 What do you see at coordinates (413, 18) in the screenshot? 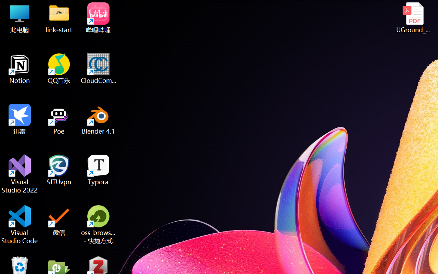
I see `UGround_paper.pdf` at bounding box center [413, 18].